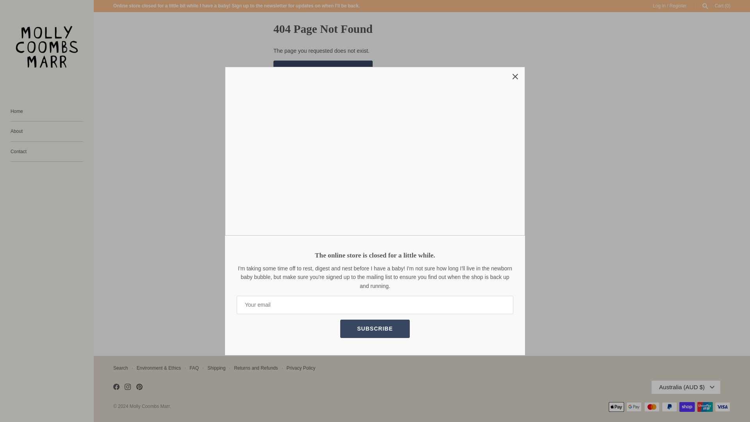  I want to click on CONTINUE SHOPPING, so click(323, 70).